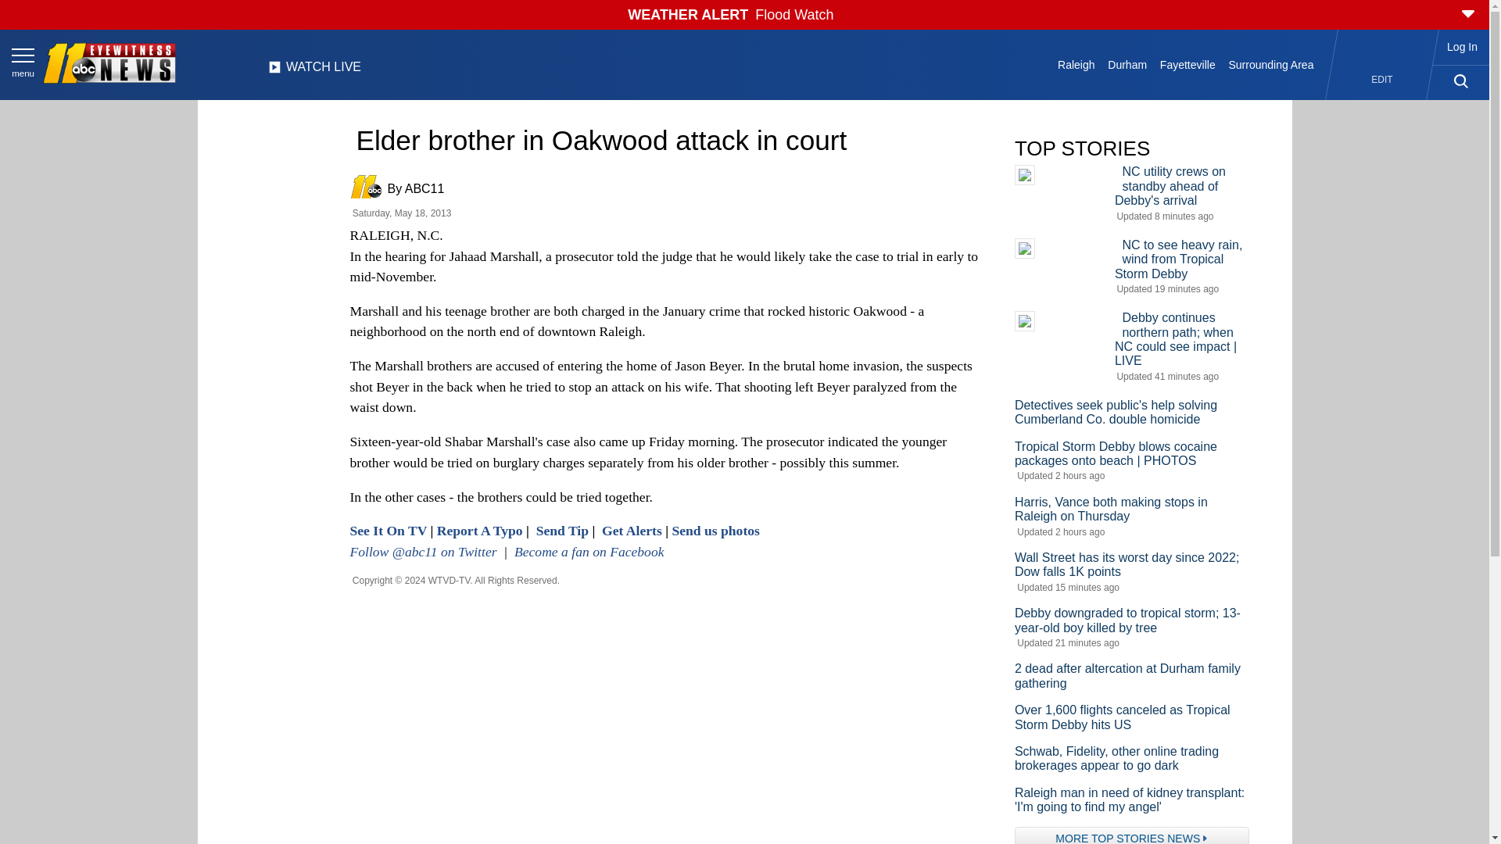 The height and width of the screenshot is (844, 1501). What do you see at coordinates (1127, 64) in the screenshot?
I see `Durham` at bounding box center [1127, 64].